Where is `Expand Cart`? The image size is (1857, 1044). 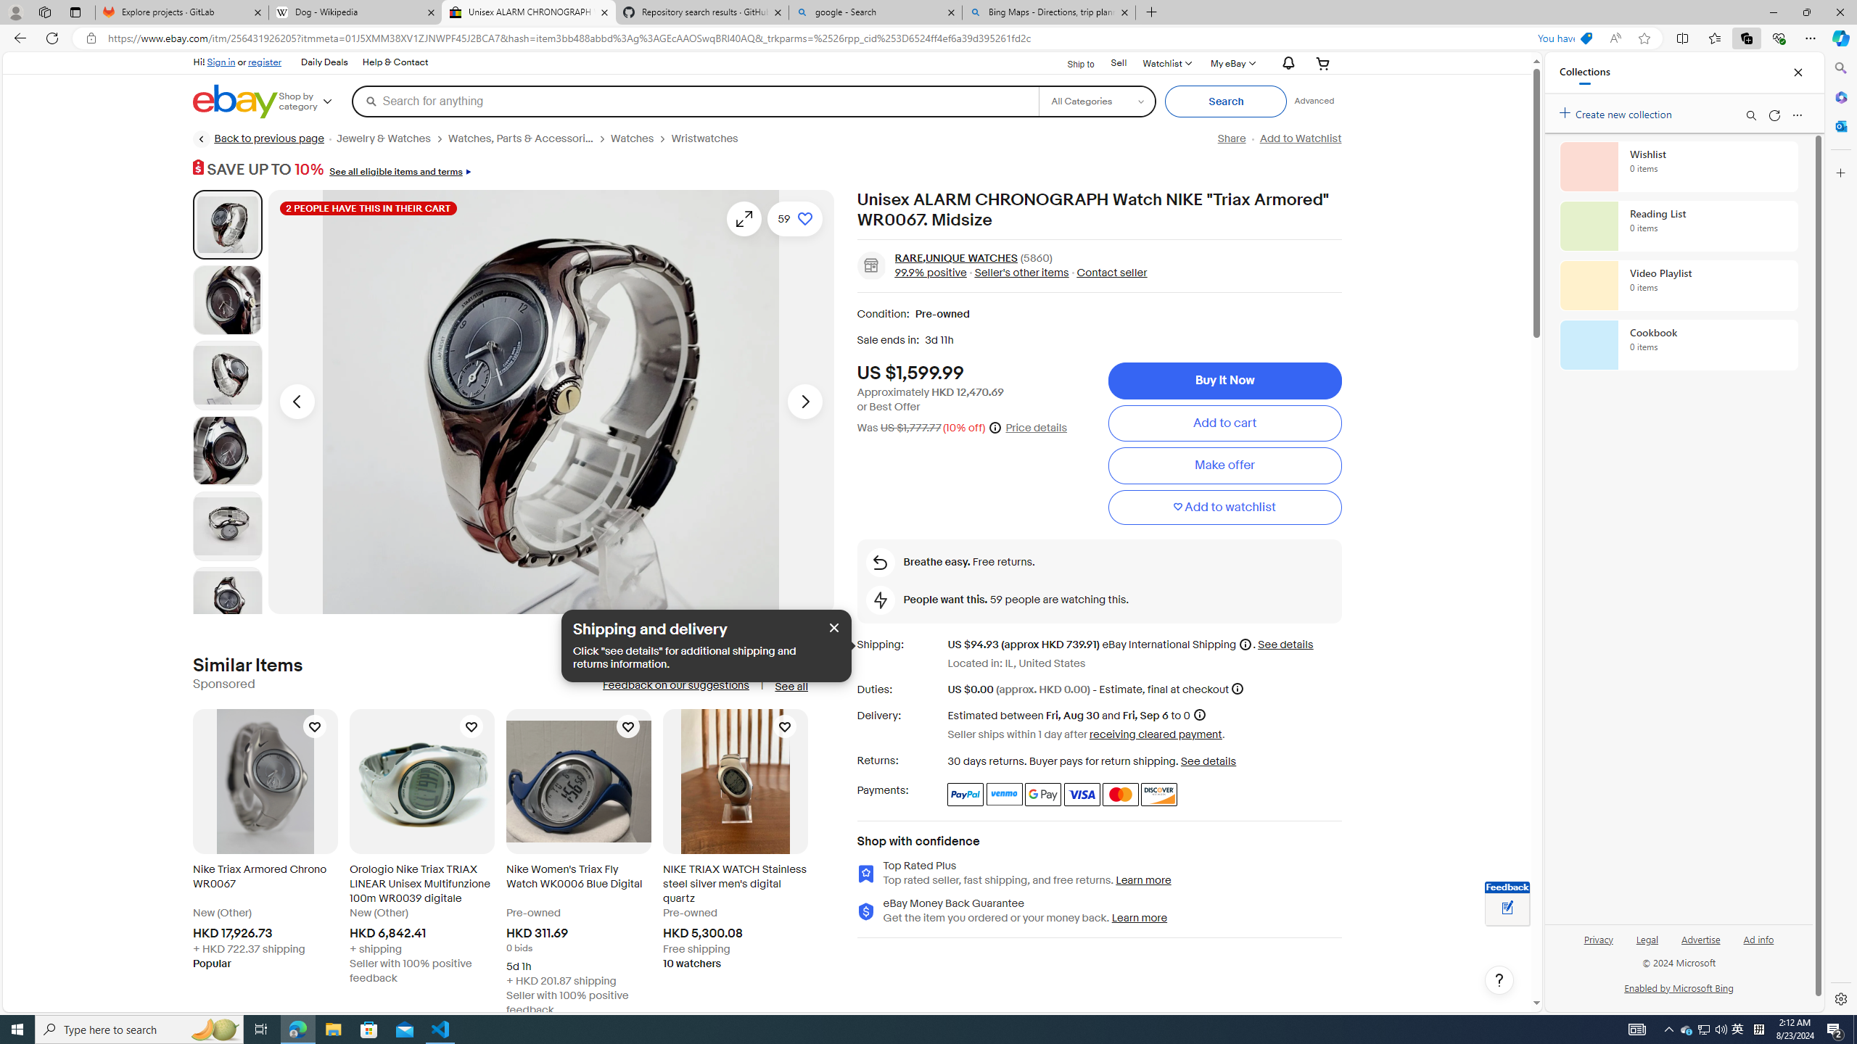
Expand Cart is located at coordinates (1323, 62).